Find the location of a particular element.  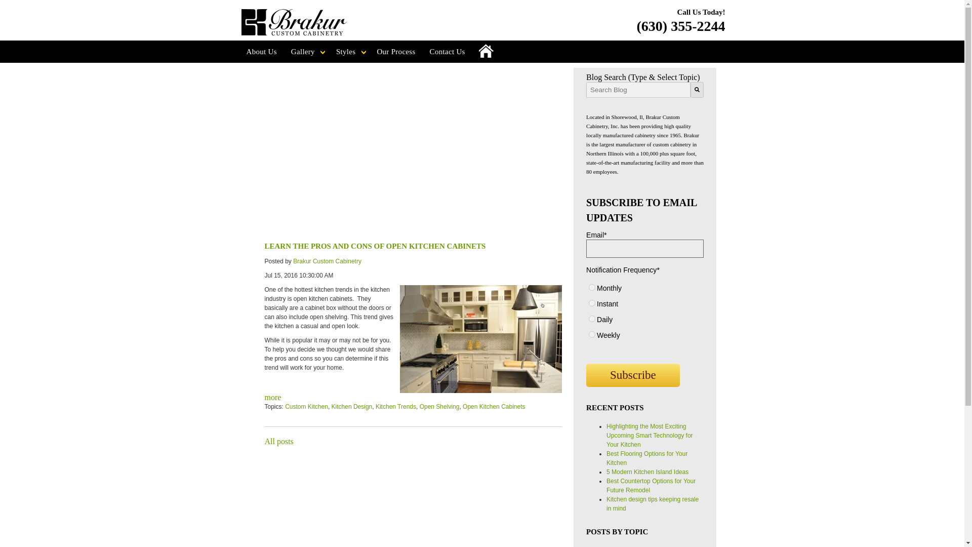

Best Flooring Options for Your Kitchen is located at coordinates (647, 458).